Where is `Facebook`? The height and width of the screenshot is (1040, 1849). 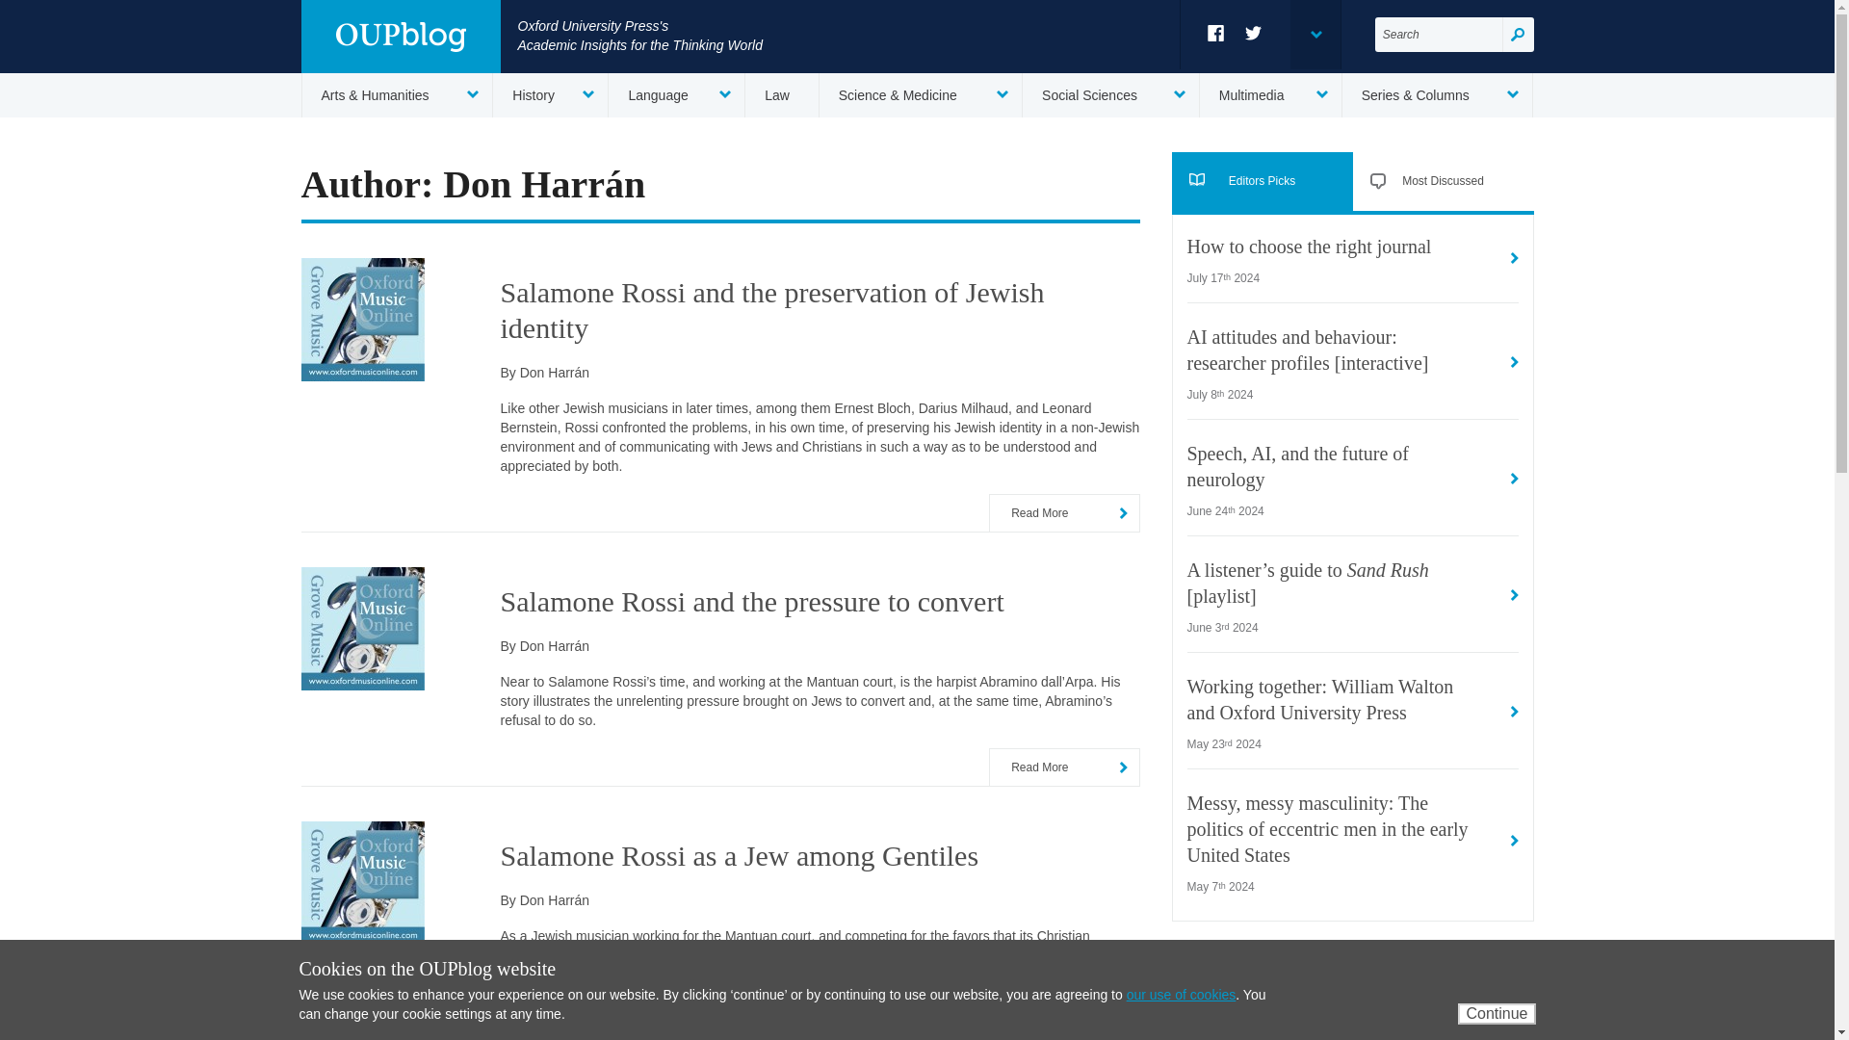
Facebook is located at coordinates (1215, 33).